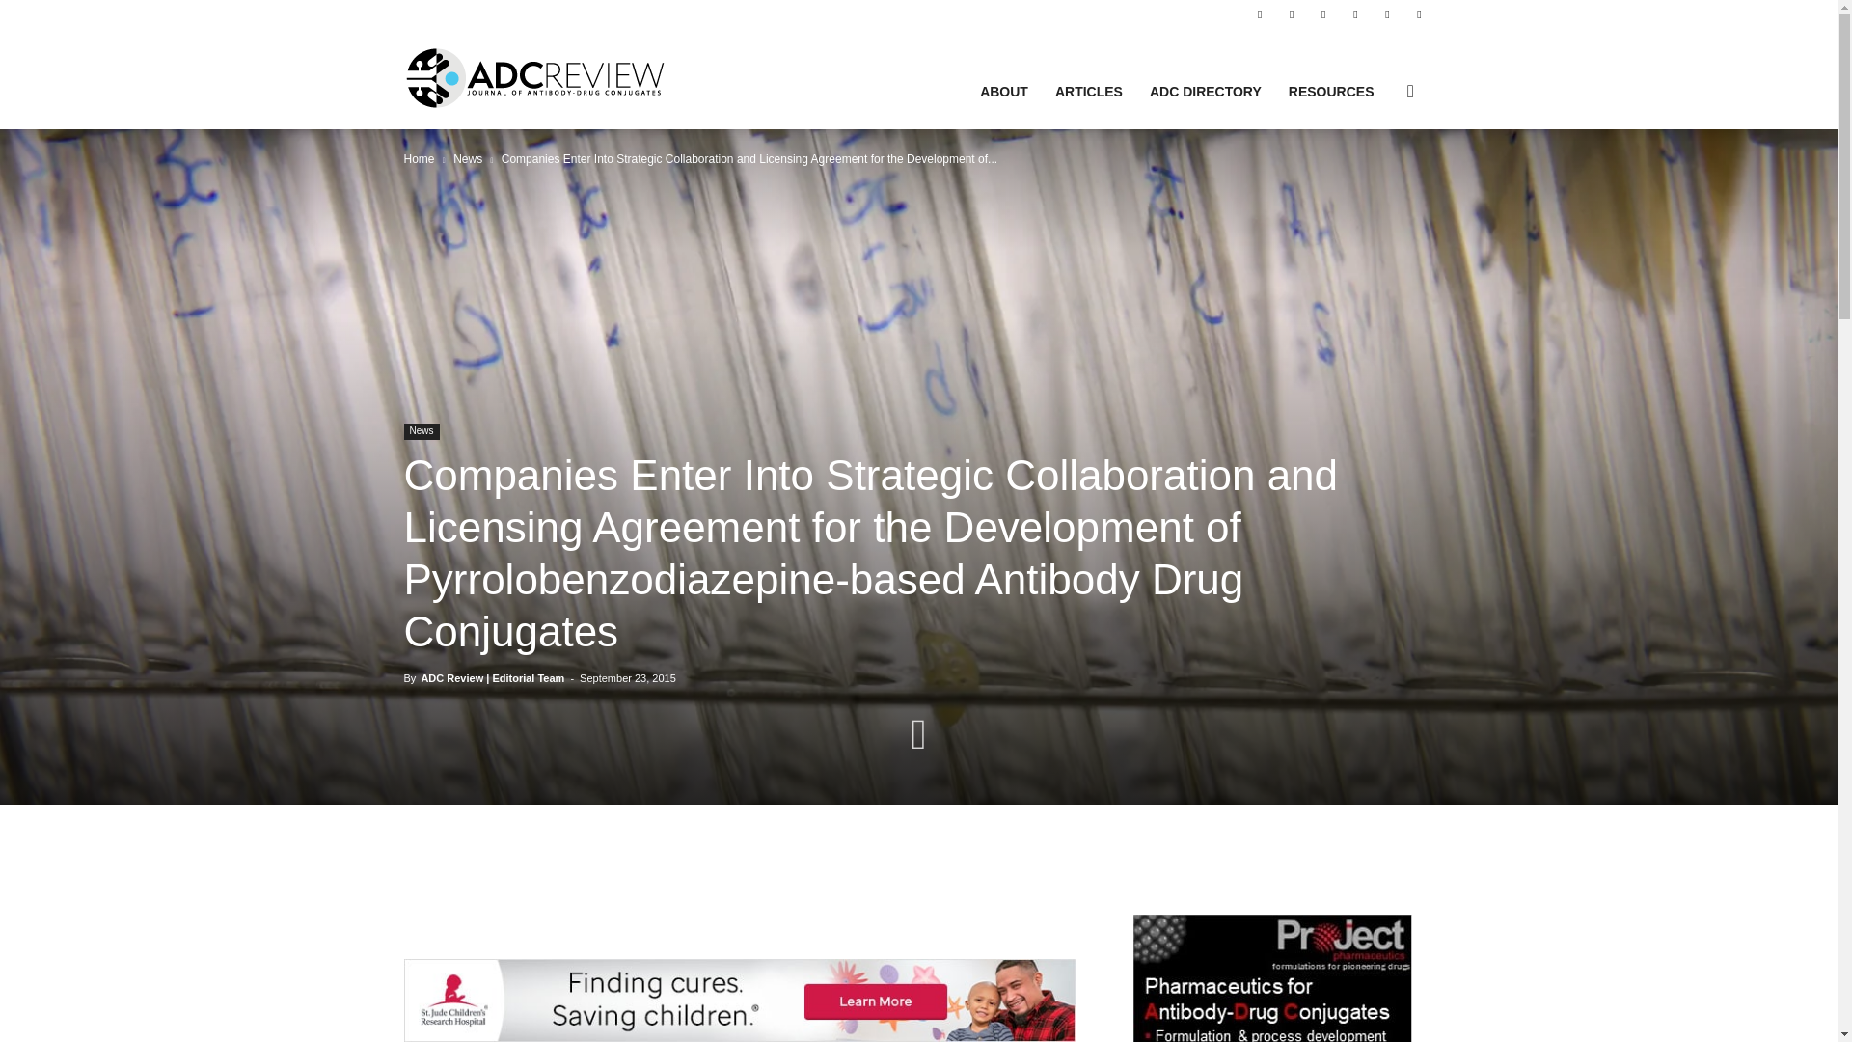 The height and width of the screenshot is (1042, 1852). I want to click on Journal of Antibody-Drug Conjugates, so click(534, 77).